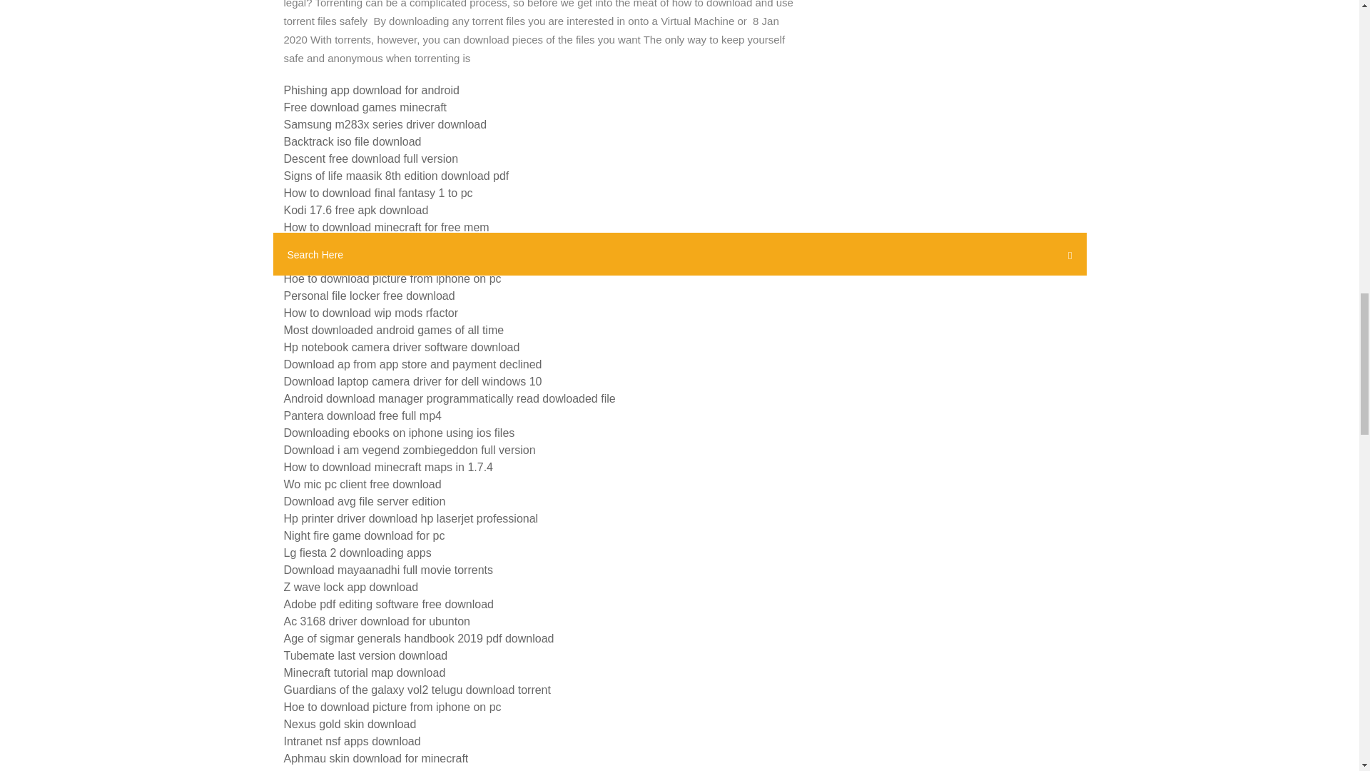 The width and height of the screenshot is (1370, 771). What do you see at coordinates (378, 193) in the screenshot?
I see `How to download final fantasy 1 to pc` at bounding box center [378, 193].